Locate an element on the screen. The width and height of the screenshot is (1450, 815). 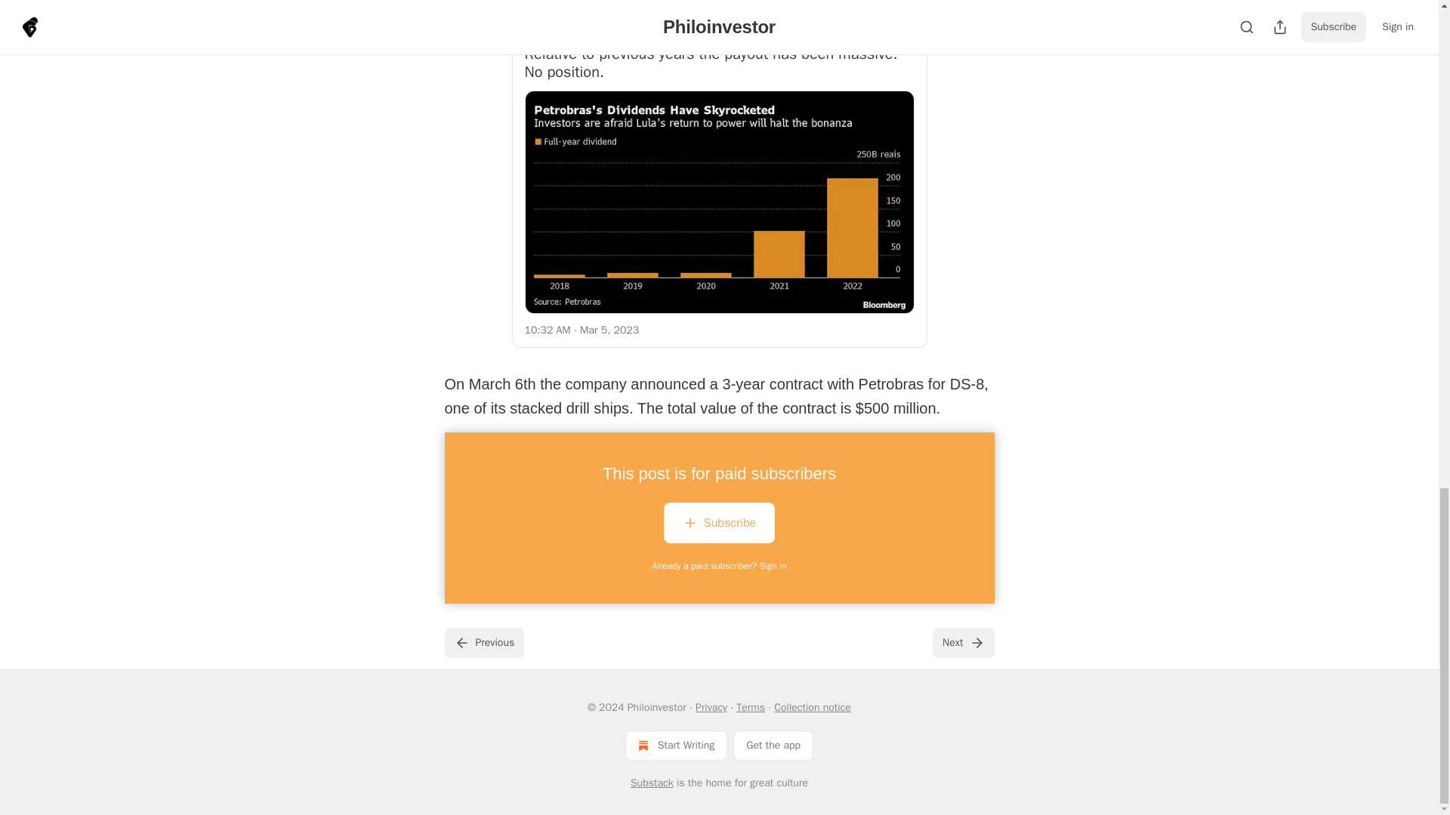
Previous is located at coordinates (483, 642).